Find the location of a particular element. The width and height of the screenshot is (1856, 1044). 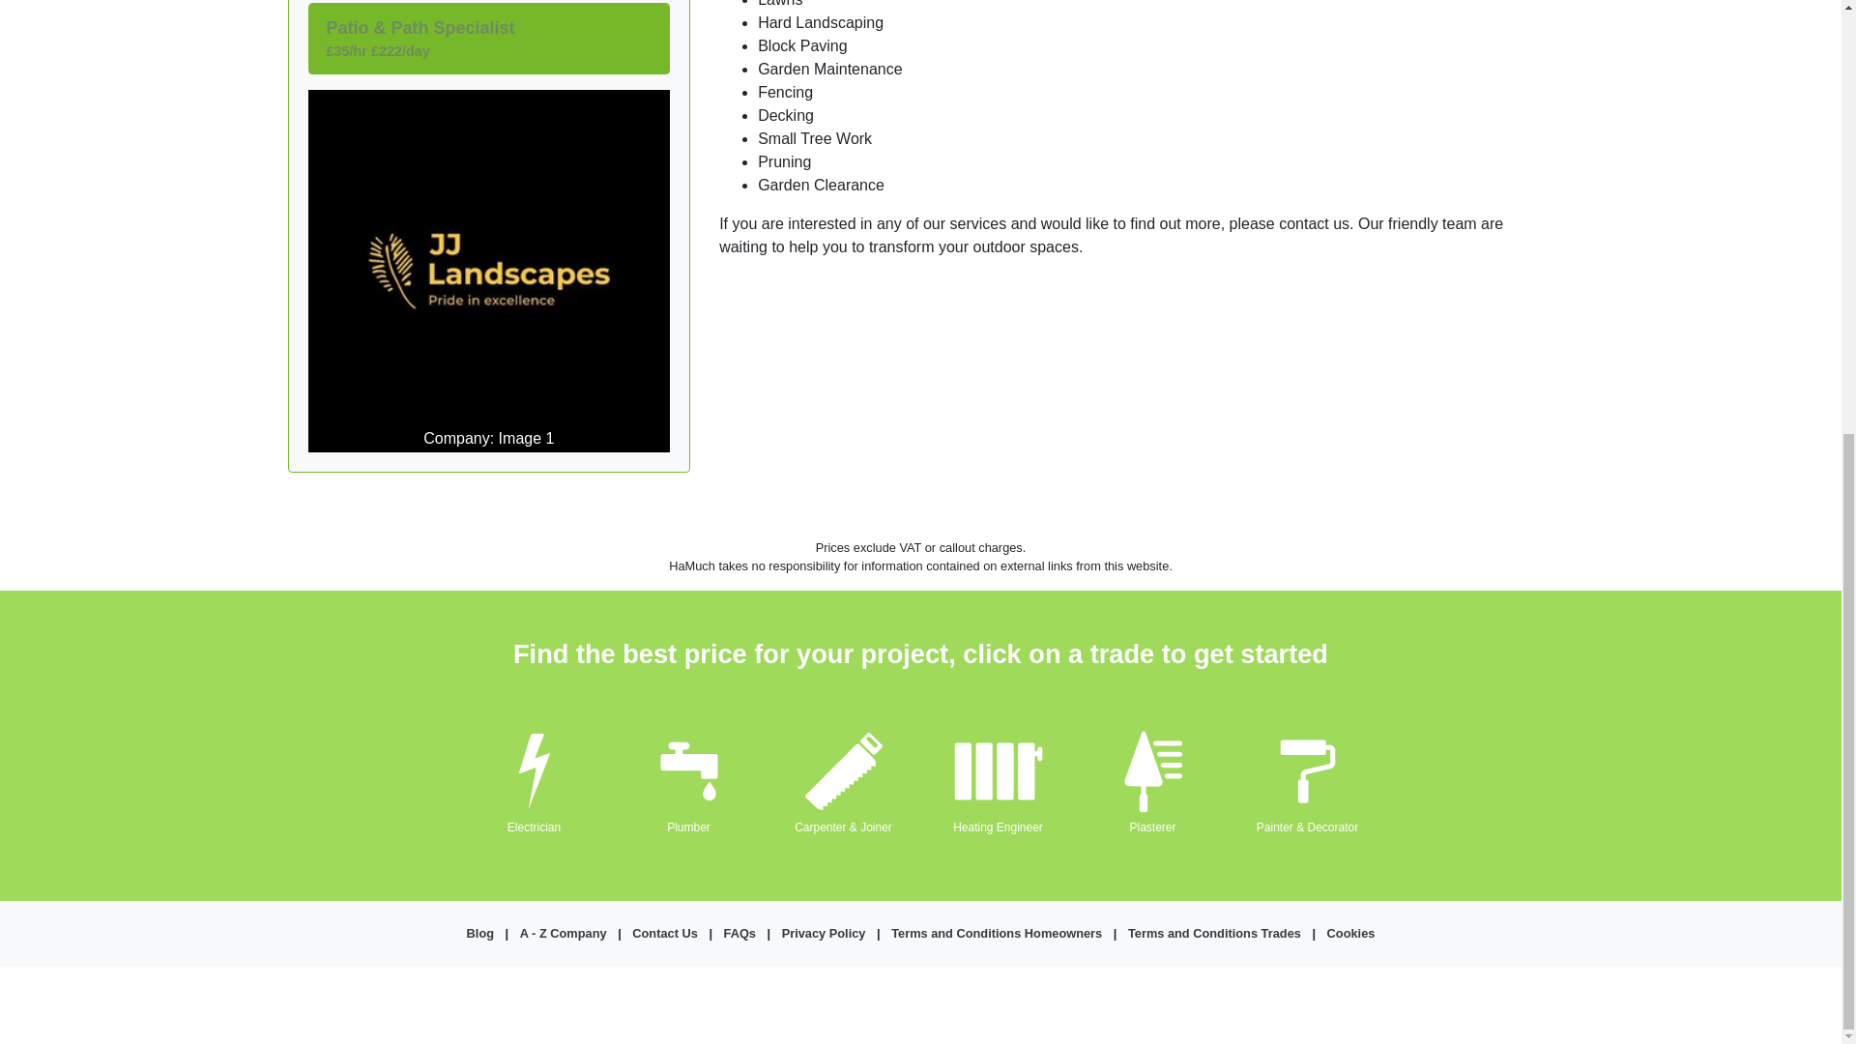

Plumbers with rates to get quotes is located at coordinates (688, 826).